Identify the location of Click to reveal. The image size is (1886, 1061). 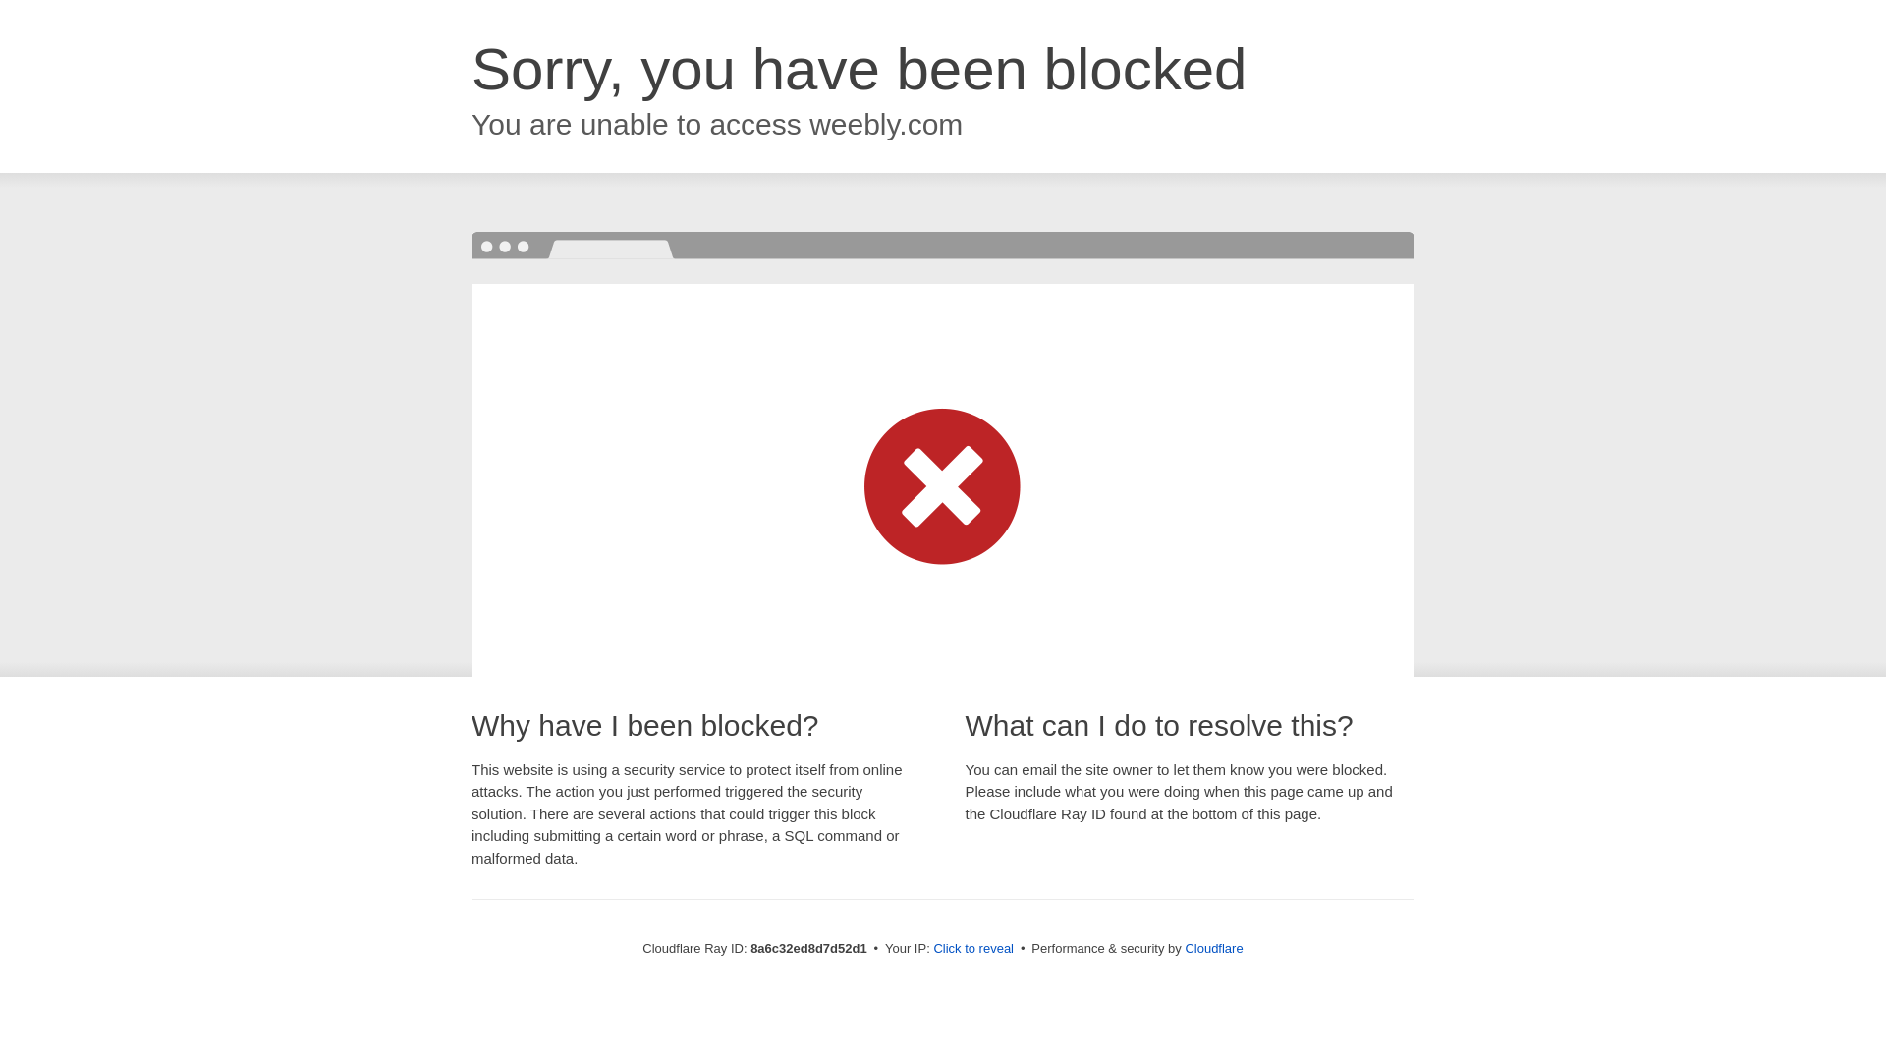
(973, 949).